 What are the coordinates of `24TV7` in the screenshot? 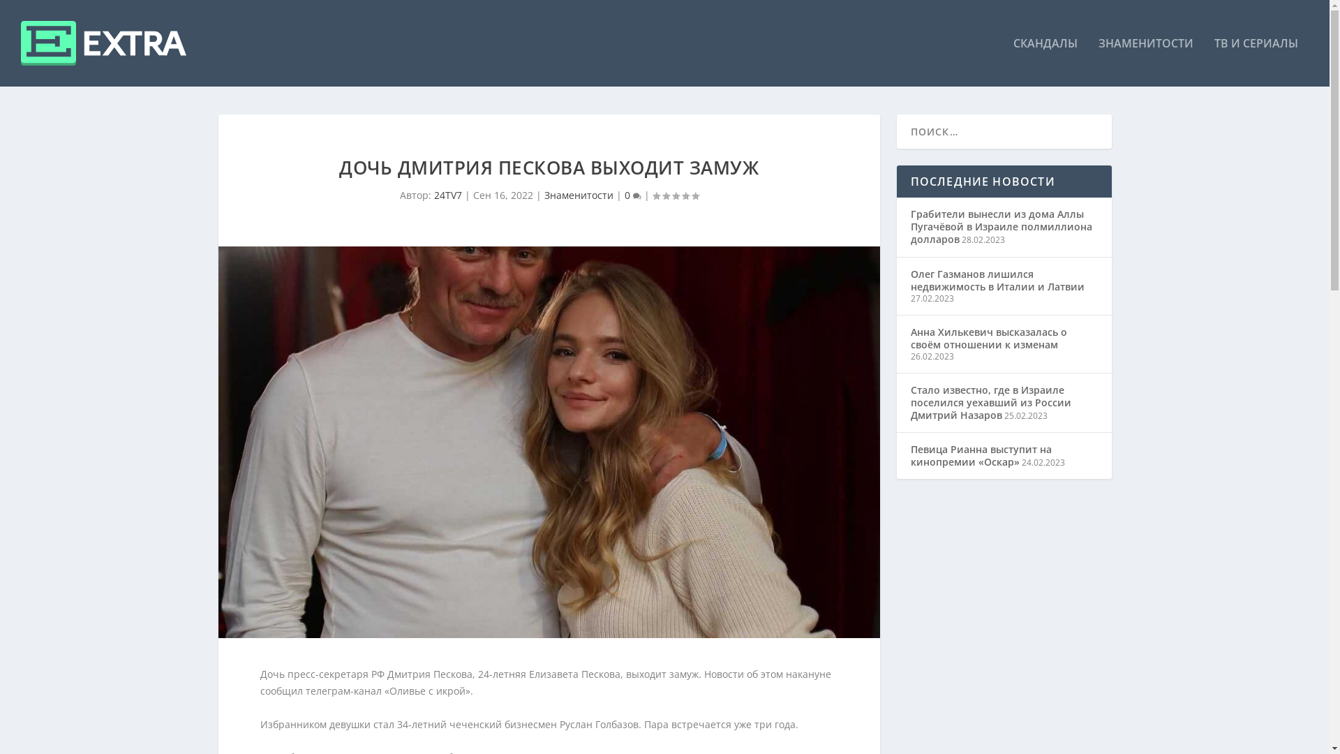 It's located at (448, 195).